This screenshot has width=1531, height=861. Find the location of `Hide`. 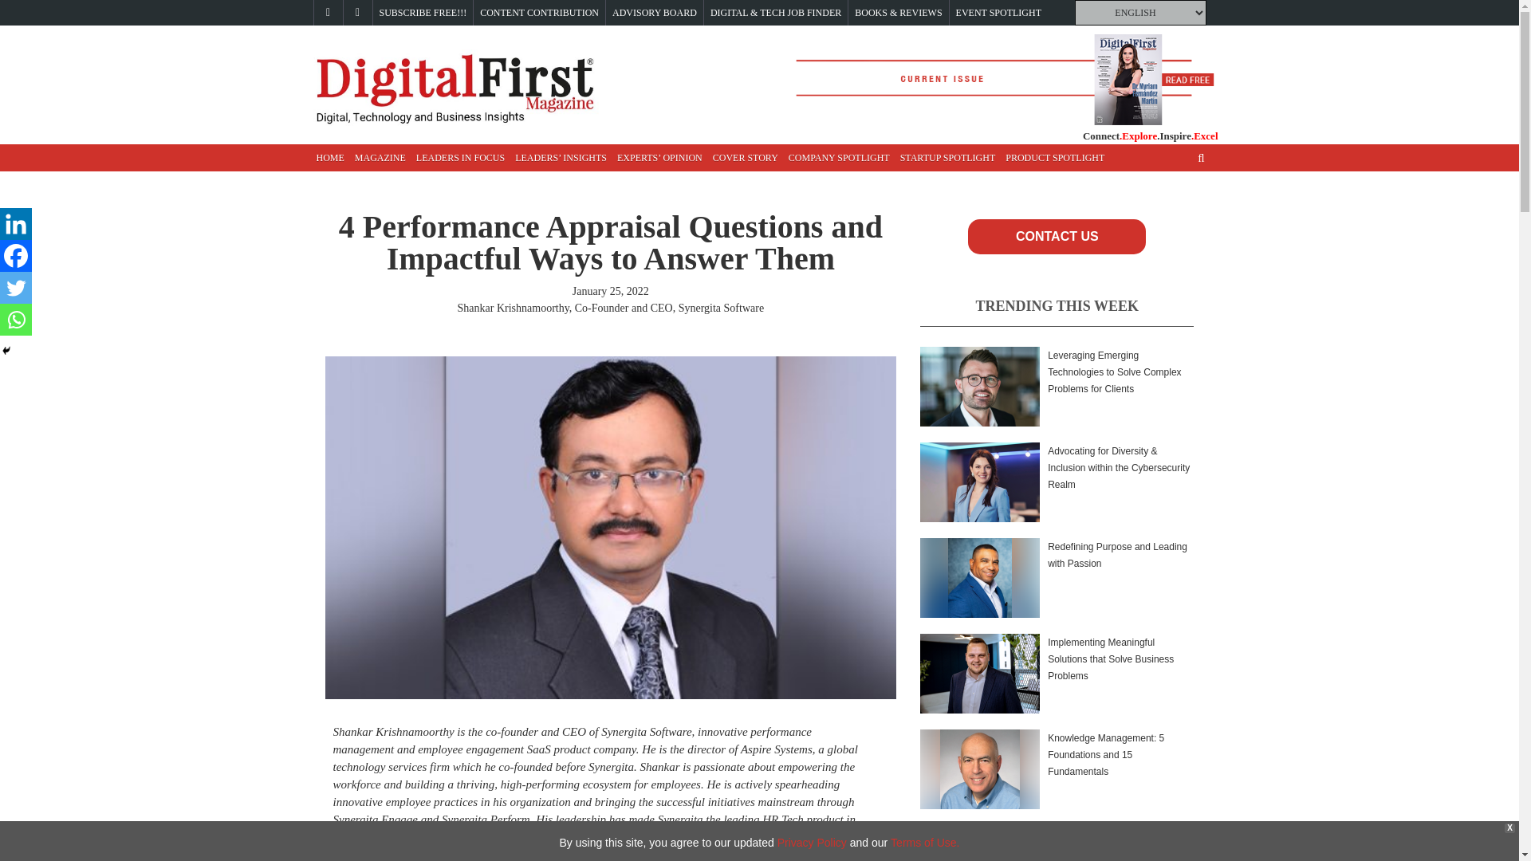

Hide is located at coordinates (6, 351).